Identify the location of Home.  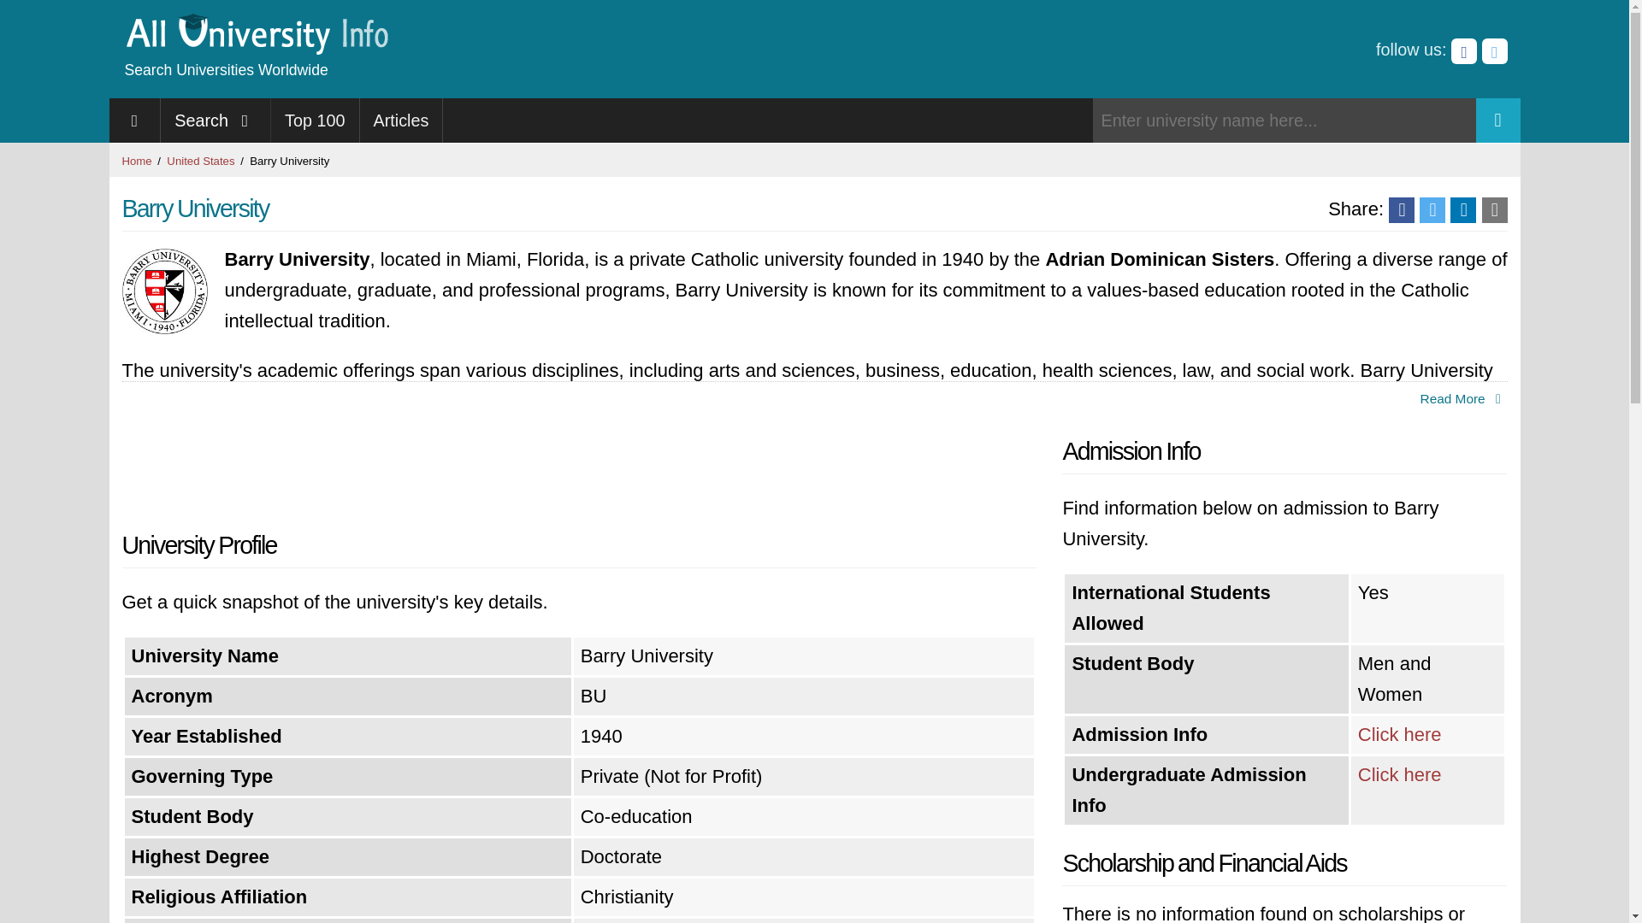
(136, 161).